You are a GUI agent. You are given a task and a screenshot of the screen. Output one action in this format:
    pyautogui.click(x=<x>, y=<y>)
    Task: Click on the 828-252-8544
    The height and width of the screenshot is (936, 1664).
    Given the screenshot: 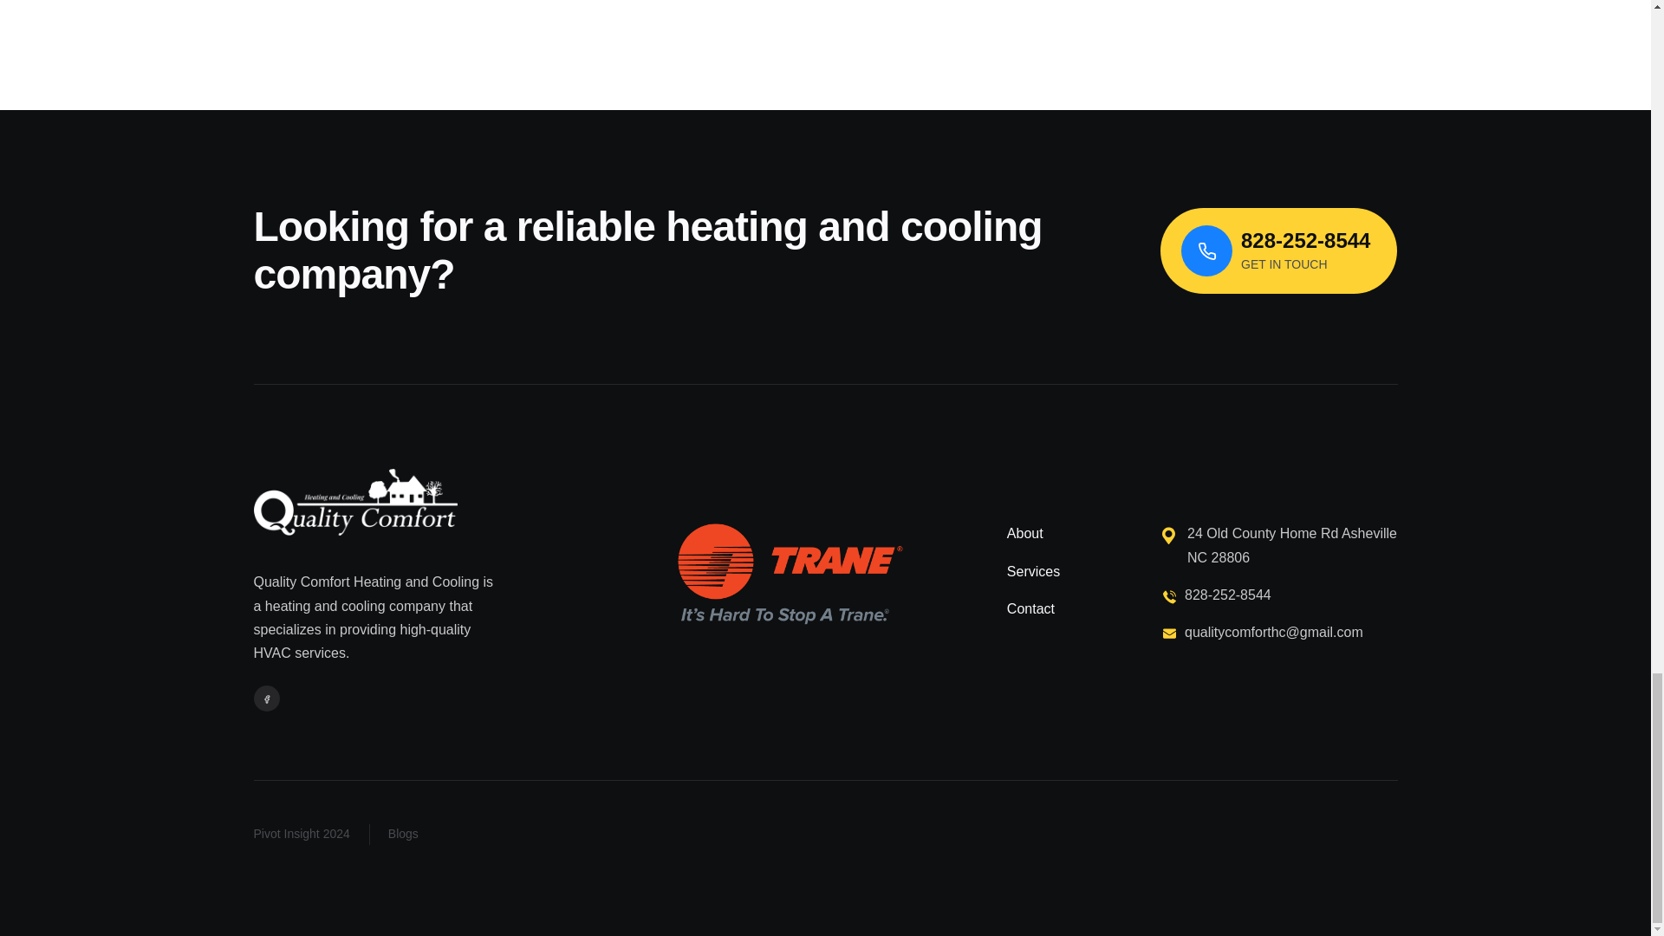 What is the action you would take?
    pyautogui.click(x=1278, y=595)
    